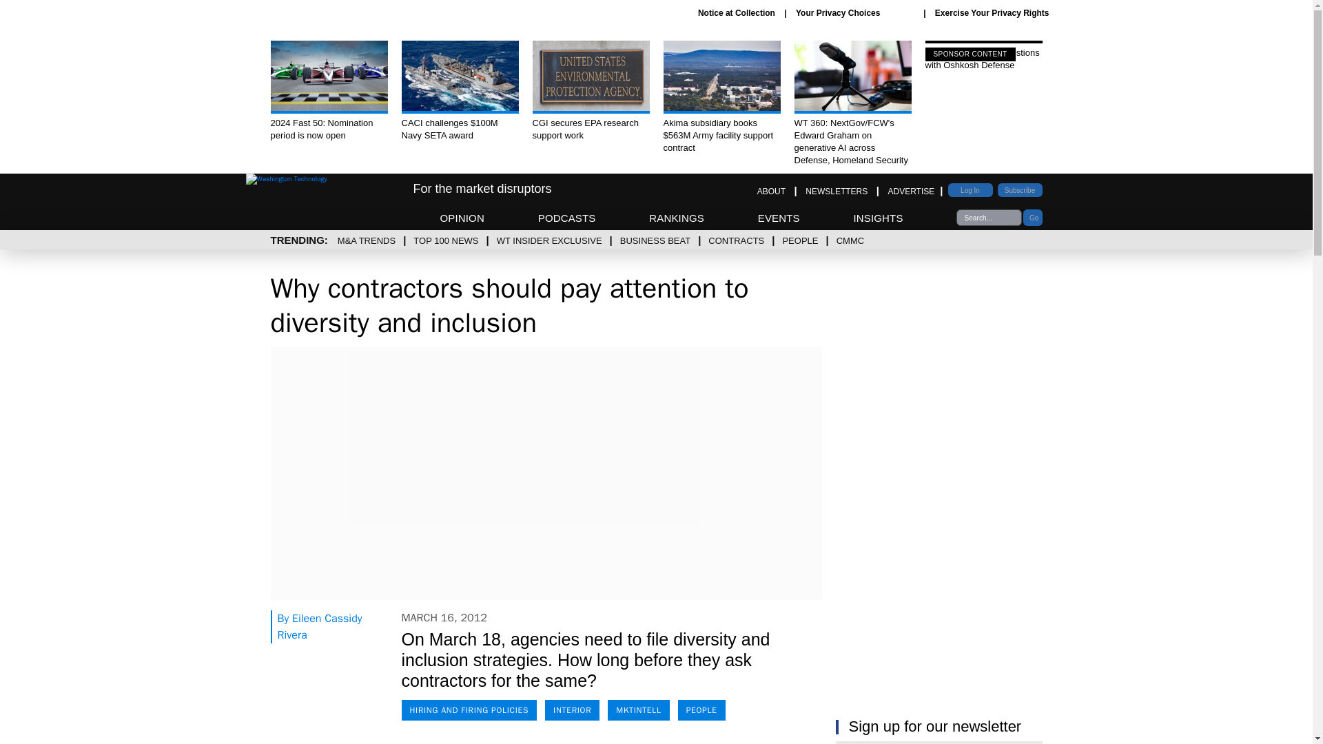 This screenshot has height=744, width=1323. I want to click on ABOUT, so click(771, 192).